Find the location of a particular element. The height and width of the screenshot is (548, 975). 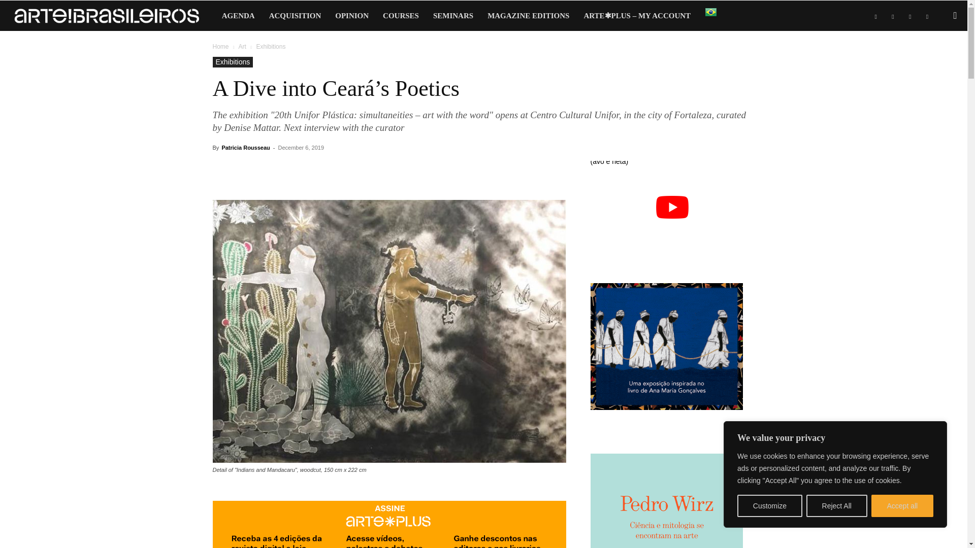

Reject All is located at coordinates (837, 506).